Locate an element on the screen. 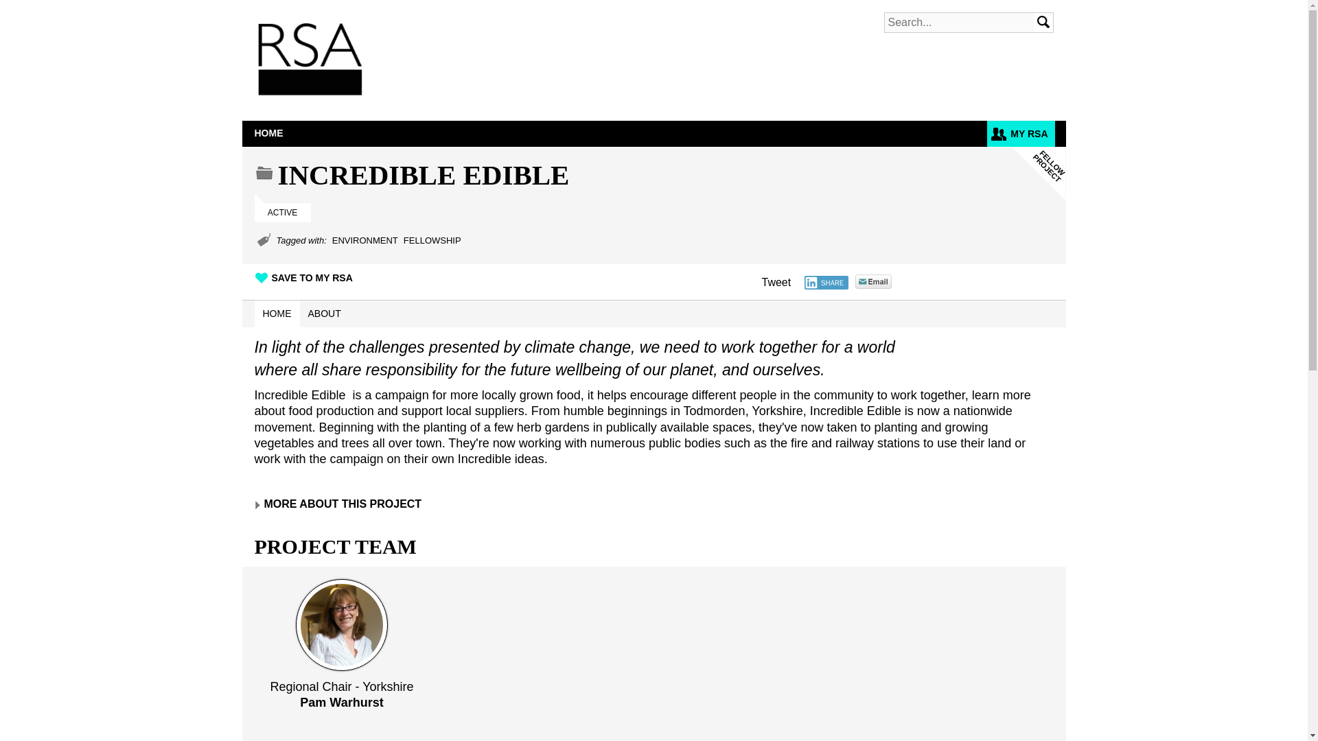  SAVE TO MY RSA is located at coordinates (303, 277).